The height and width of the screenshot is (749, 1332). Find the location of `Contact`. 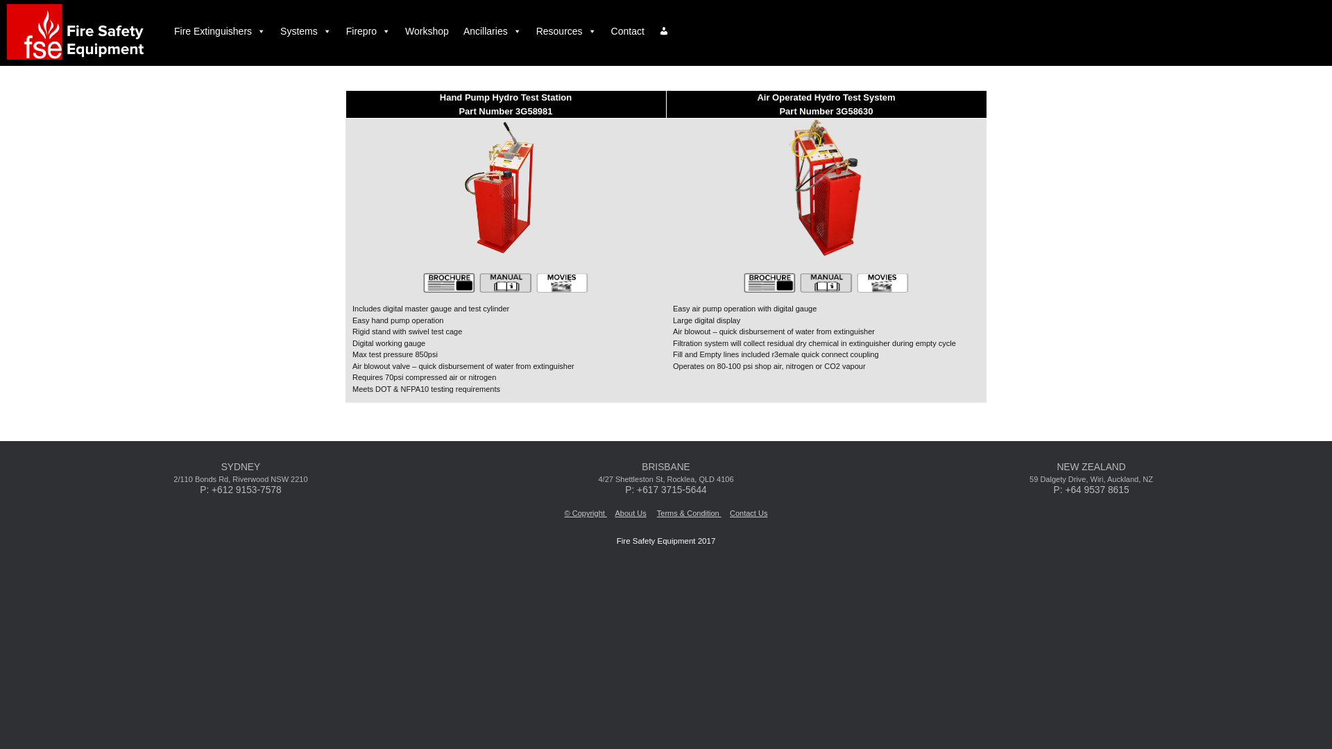

Contact is located at coordinates (628, 31).